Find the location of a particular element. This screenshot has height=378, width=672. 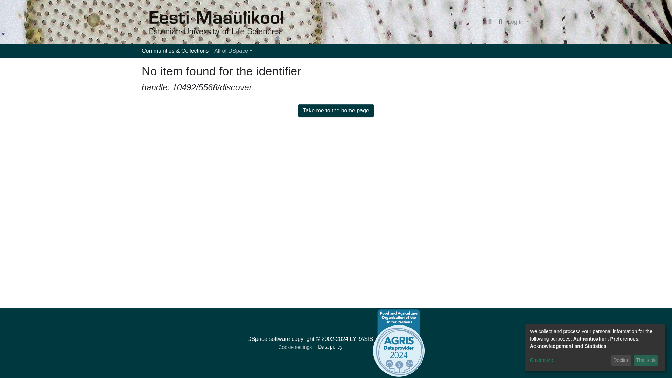

LYRASIS is located at coordinates (361, 339).